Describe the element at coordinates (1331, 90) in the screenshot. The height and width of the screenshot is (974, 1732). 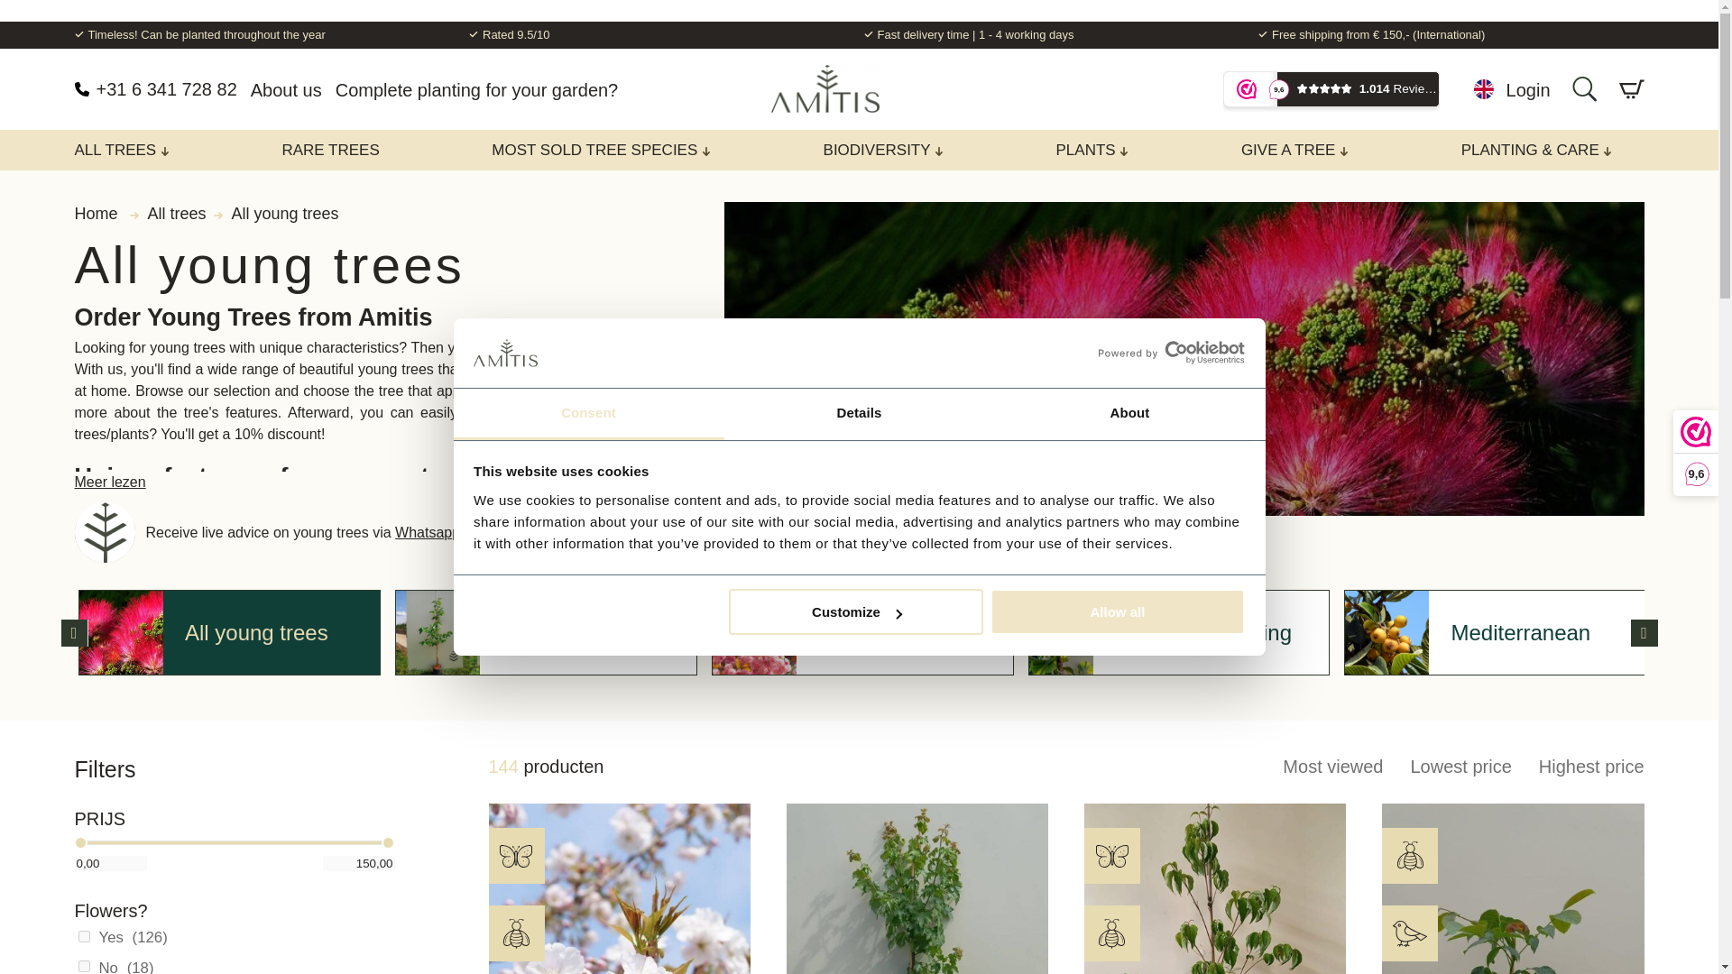
I see `WebwinkelKeur` at that location.